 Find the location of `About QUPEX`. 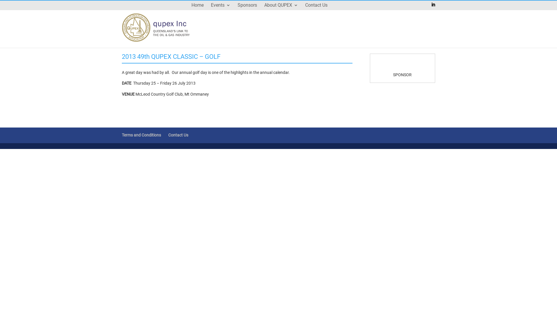

About QUPEX is located at coordinates (281, 10).